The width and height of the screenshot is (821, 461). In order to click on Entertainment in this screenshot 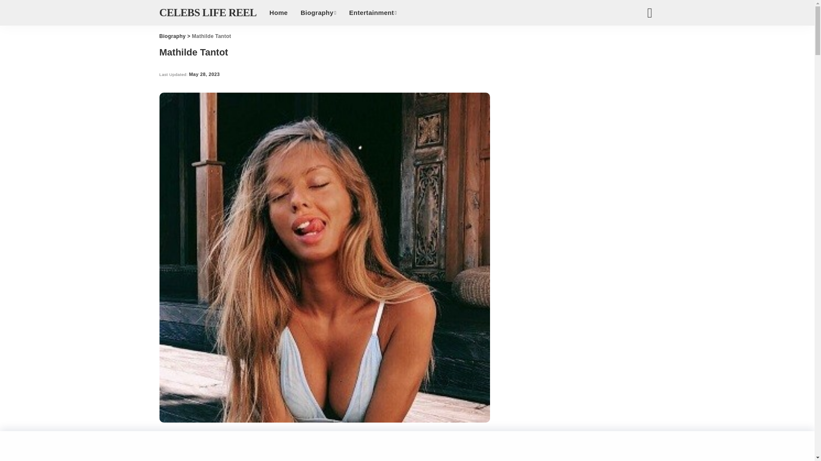, I will do `click(373, 13)`.